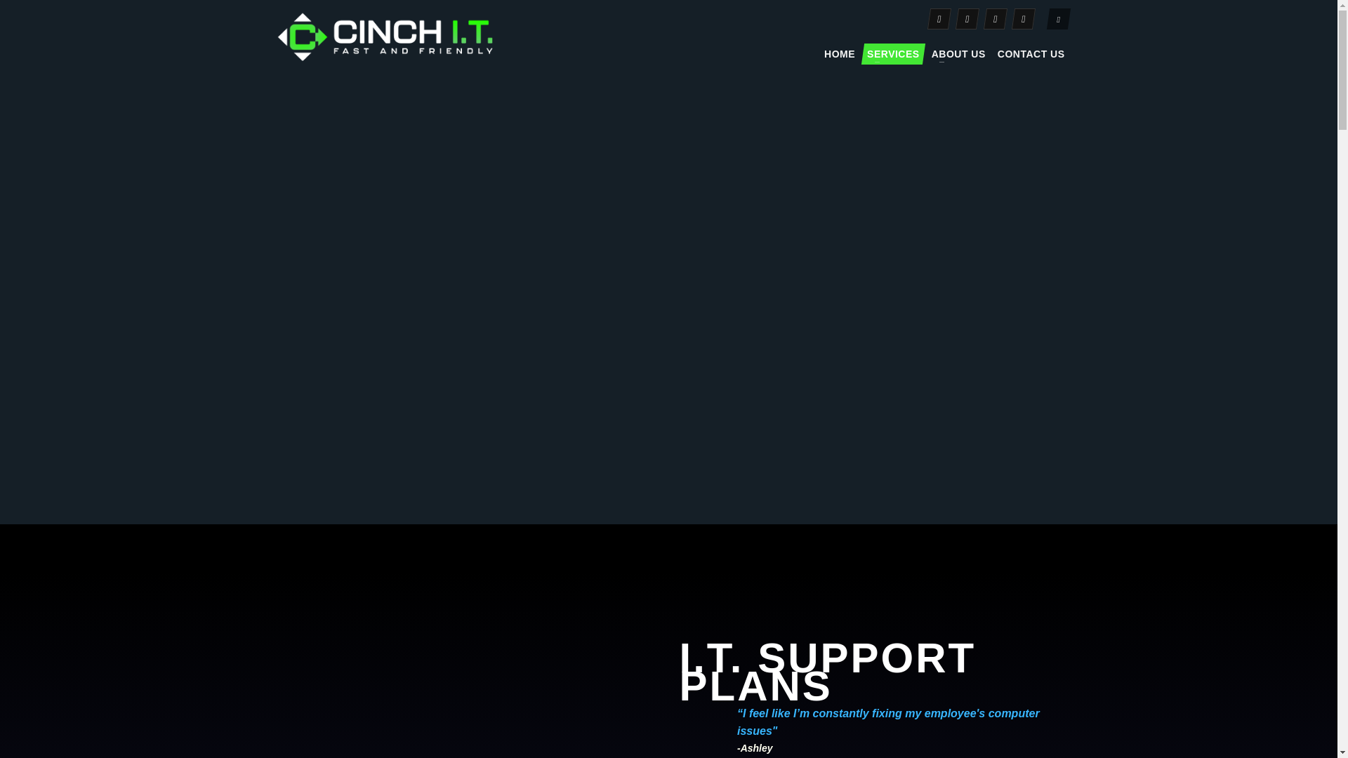  What do you see at coordinates (893, 53) in the screenshot?
I see `SERVICES` at bounding box center [893, 53].